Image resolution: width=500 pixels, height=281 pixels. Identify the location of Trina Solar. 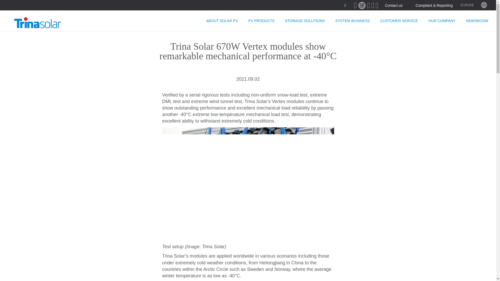
(44, 23).